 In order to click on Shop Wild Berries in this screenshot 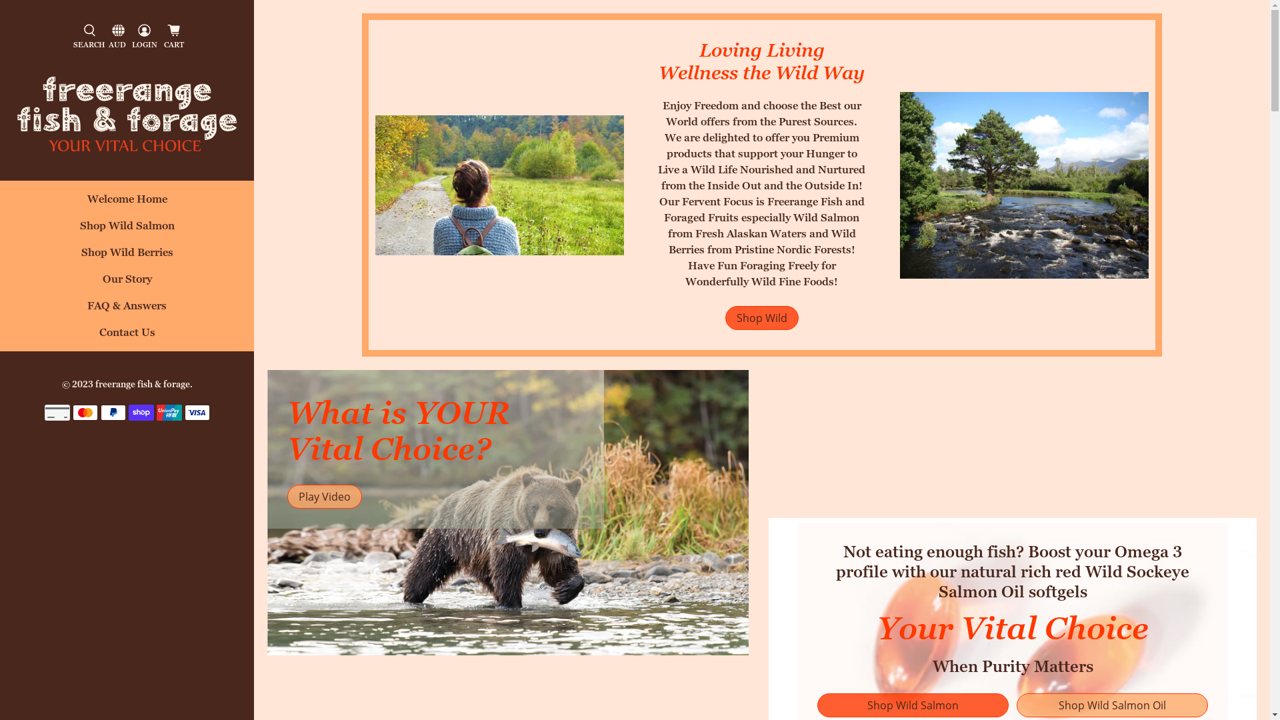, I will do `click(127, 258)`.